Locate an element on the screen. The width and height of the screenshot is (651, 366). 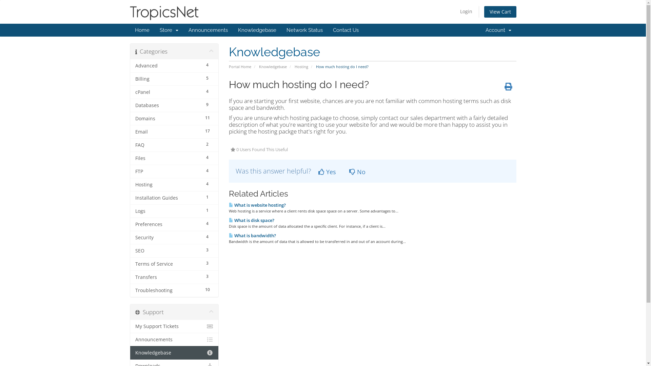
What is bandwidth? is located at coordinates (252, 236).